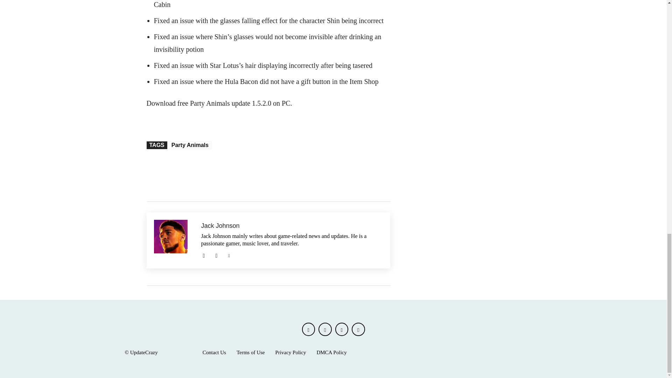  I want to click on Jack Johnson, so click(174, 240).